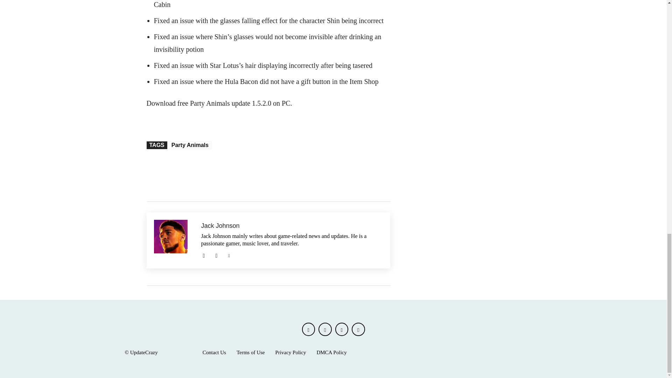  I want to click on Jack Johnson, so click(174, 240).